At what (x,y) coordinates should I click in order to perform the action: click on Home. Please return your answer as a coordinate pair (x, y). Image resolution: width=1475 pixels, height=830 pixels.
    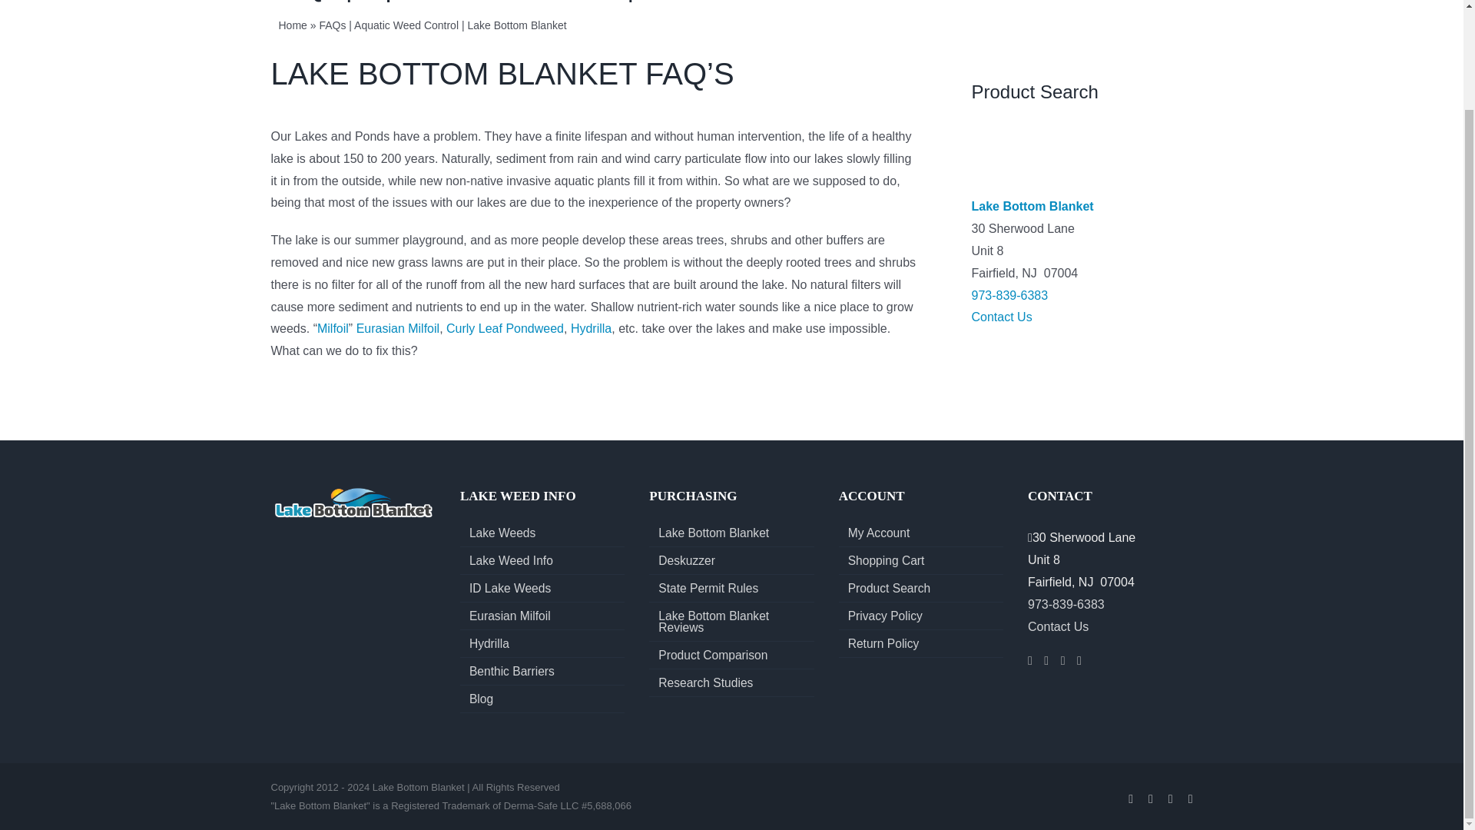
    Looking at the image, I should click on (292, 25).